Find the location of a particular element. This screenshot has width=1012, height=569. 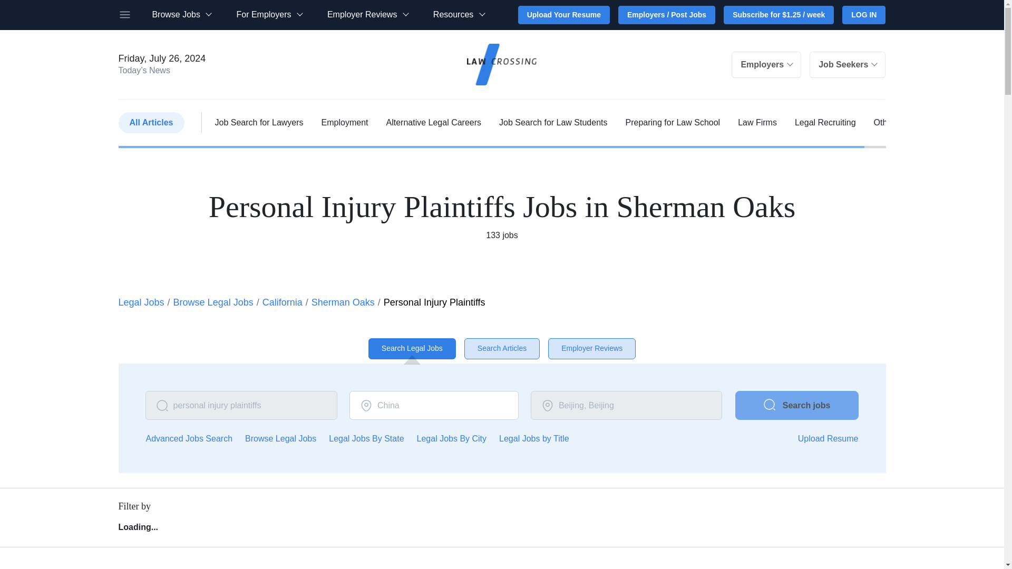

personal injury plaintiffs is located at coordinates (241, 406).